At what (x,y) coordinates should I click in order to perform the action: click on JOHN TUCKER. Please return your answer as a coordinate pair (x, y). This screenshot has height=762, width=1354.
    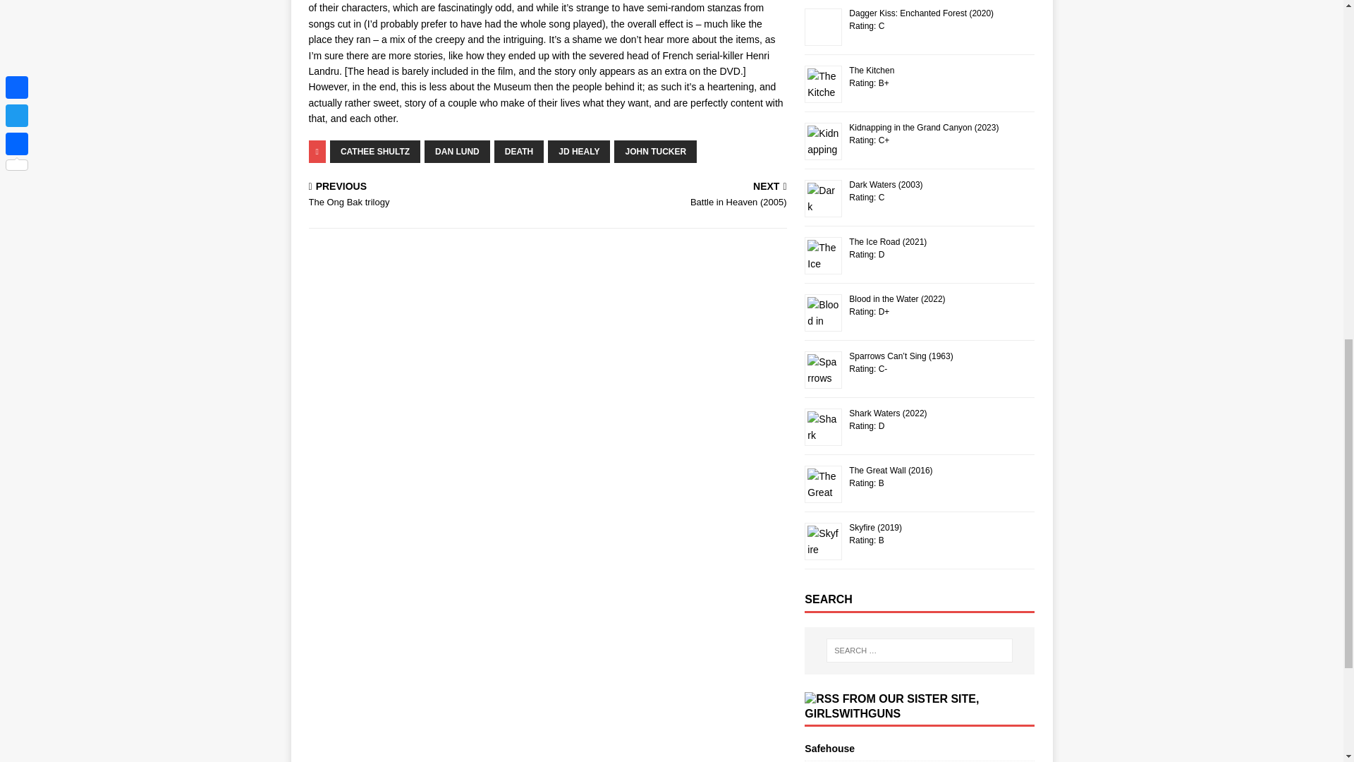
    Looking at the image, I should click on (656, 151).